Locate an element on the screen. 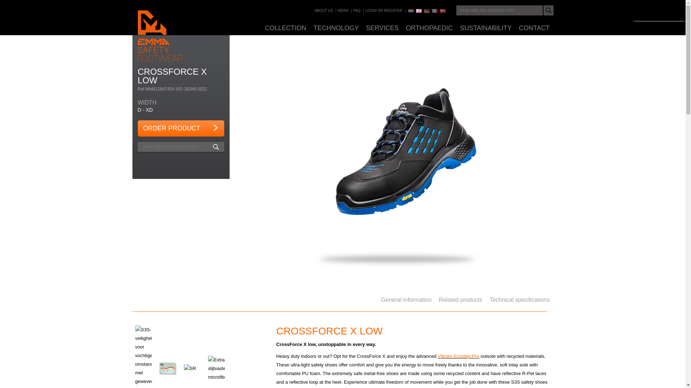  Login or register is located at coordinates (384, 10).